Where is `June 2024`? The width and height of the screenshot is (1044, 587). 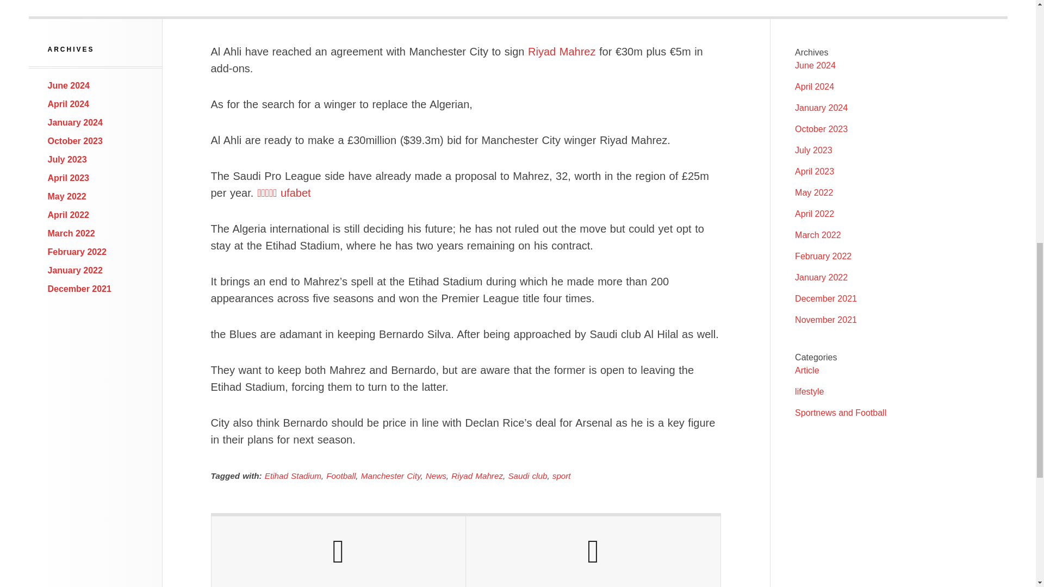 June 2024 is located at coordinates (69, 86).